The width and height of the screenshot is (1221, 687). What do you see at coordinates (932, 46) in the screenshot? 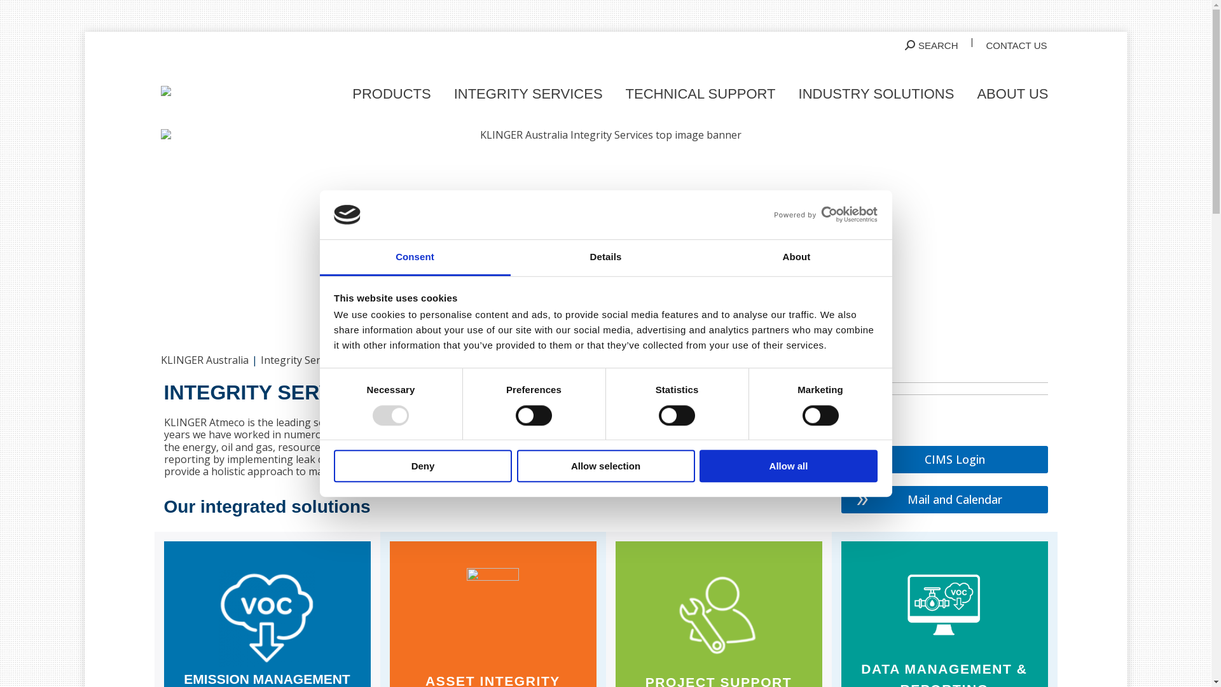
I see `SEARCH` at bounding box center [932, 46].